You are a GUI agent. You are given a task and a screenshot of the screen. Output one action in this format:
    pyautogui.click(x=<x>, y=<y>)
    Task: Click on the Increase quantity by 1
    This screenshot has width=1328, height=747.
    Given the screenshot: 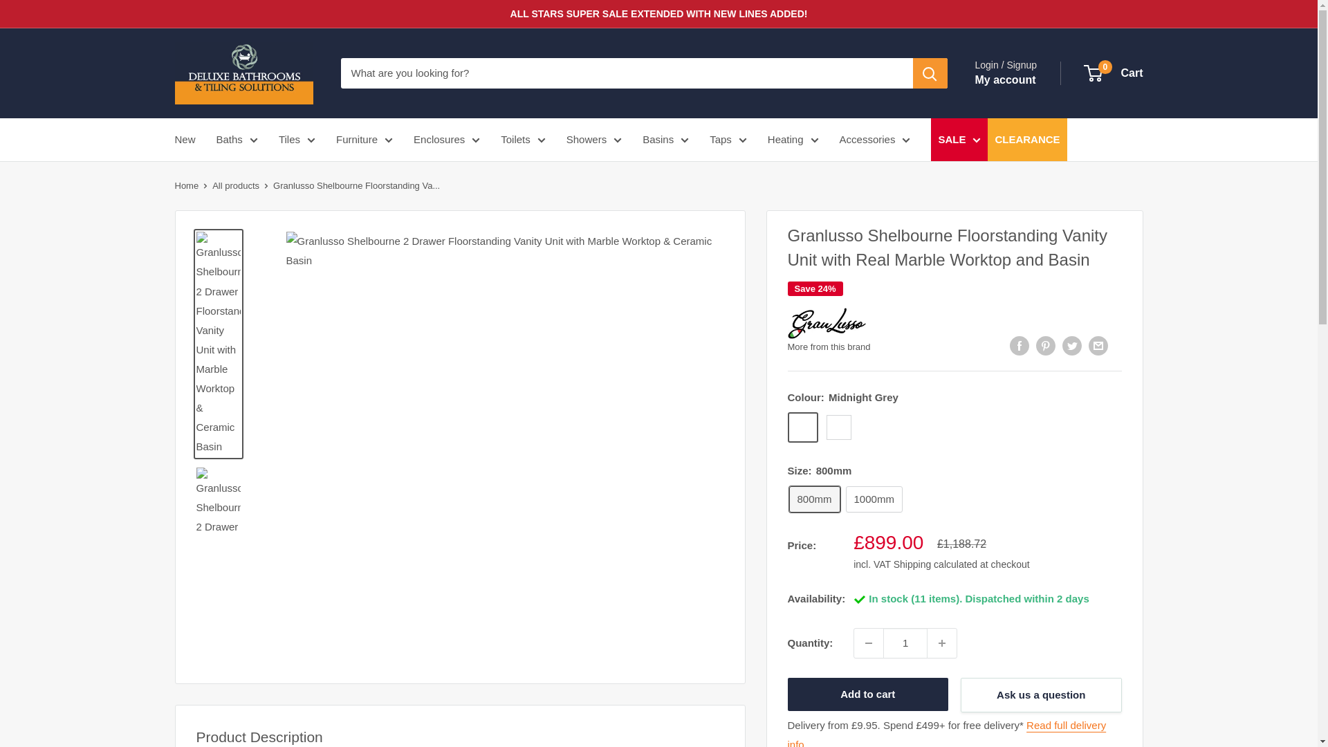 What is the action you would take?
    pyautogui.click(x=941, y=643)
    